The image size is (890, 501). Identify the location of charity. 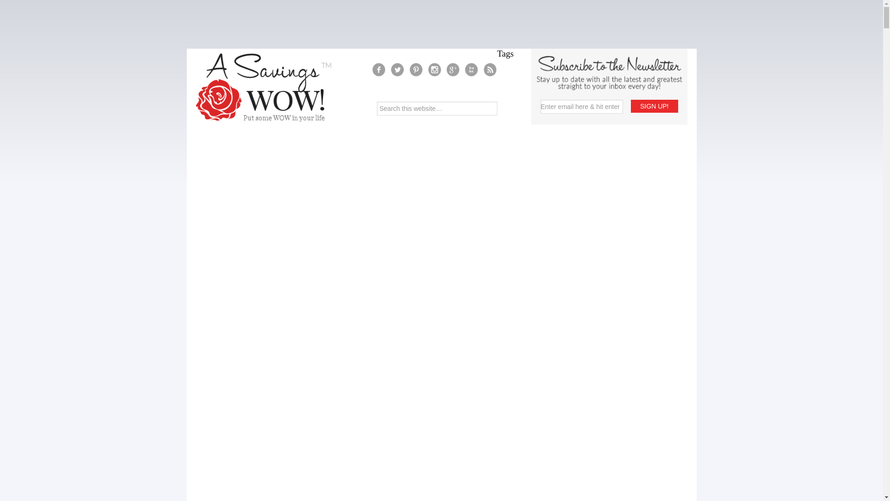
(529, 147).